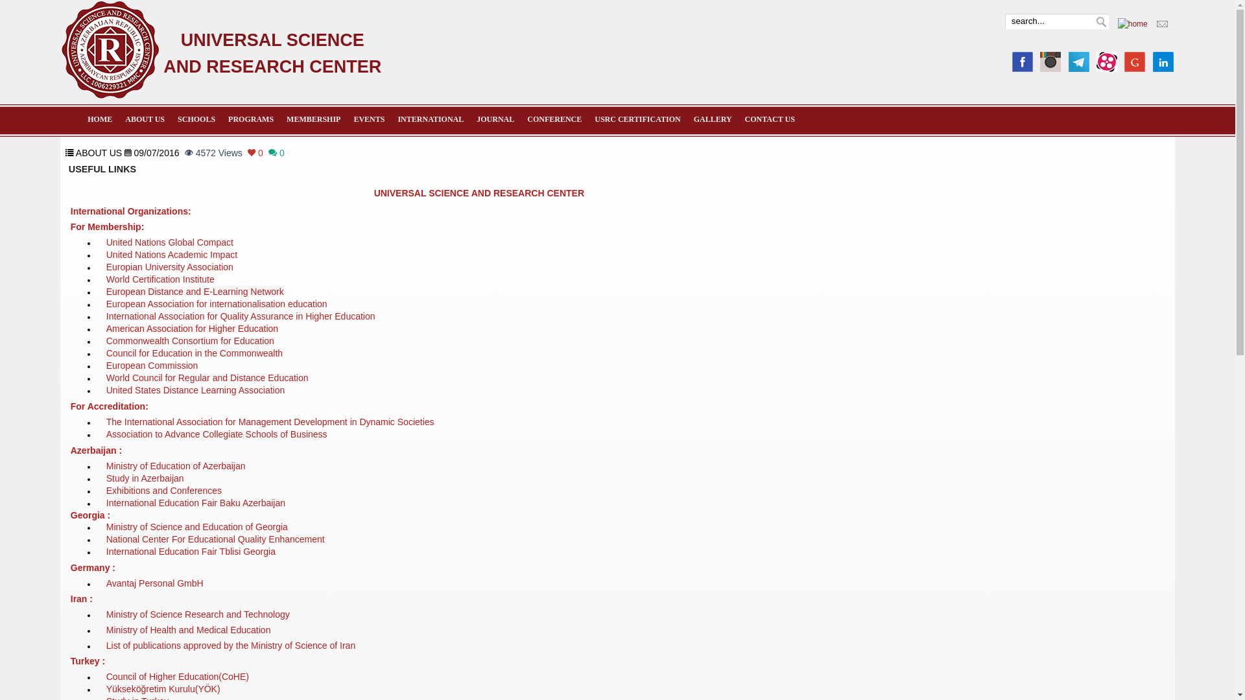  Describe the element at coordinates (554, 119) in the screenshot. I see `CONFERENCE` at that location.